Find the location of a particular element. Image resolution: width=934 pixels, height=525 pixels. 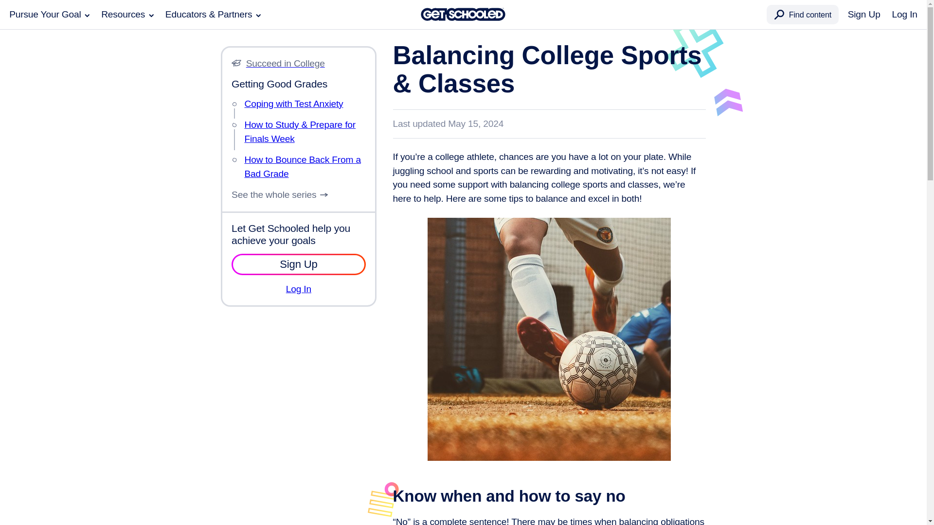

Pursue Your Goal is located at coordinates (50, 15).